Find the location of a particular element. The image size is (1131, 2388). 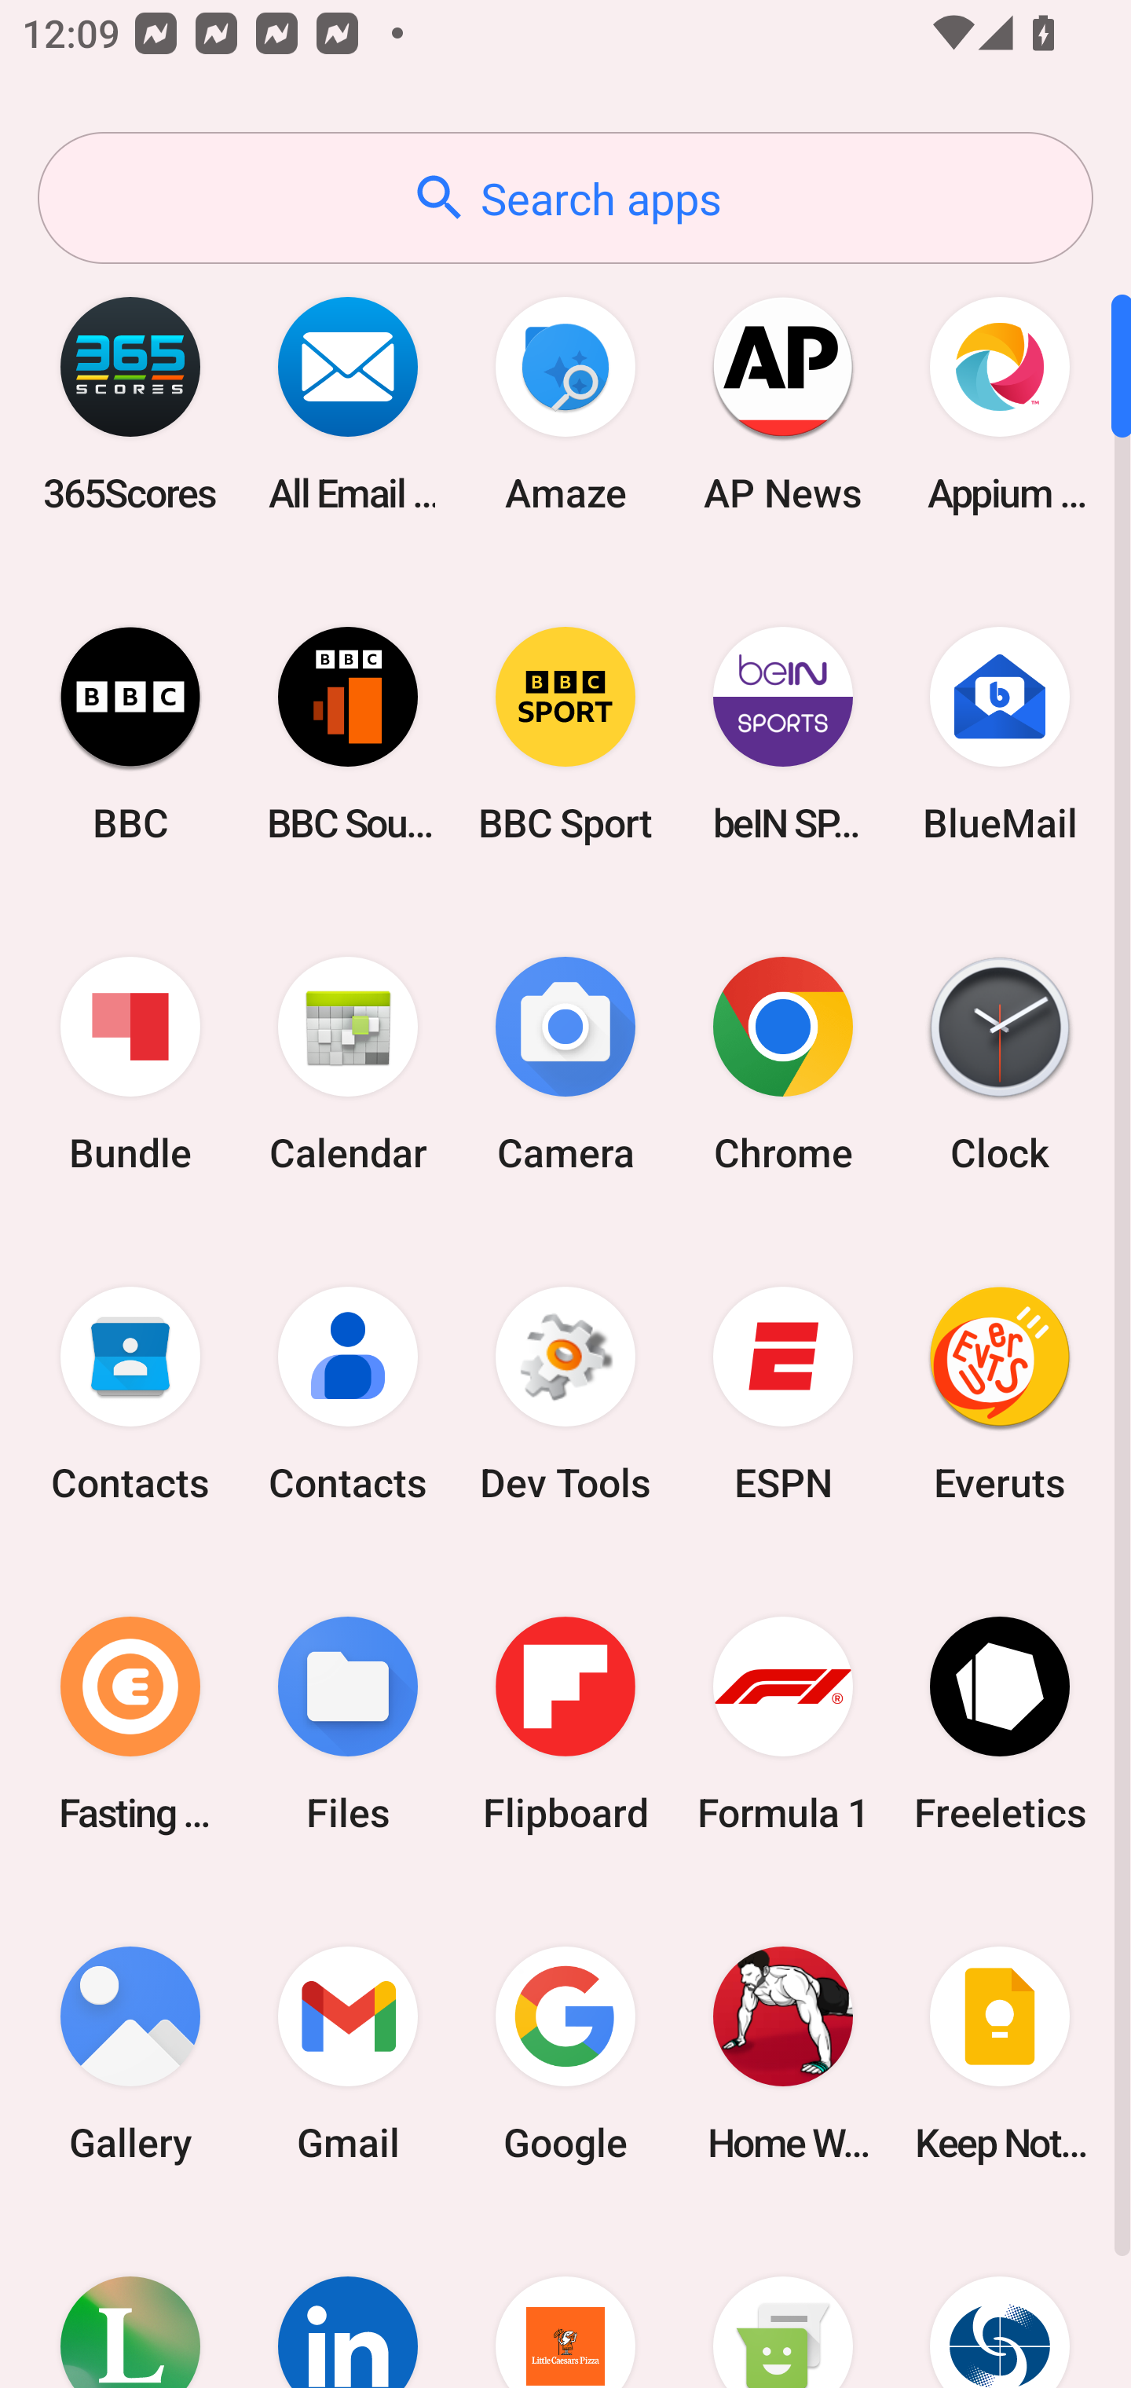

  Search apps is located at coordinates (565, 198).